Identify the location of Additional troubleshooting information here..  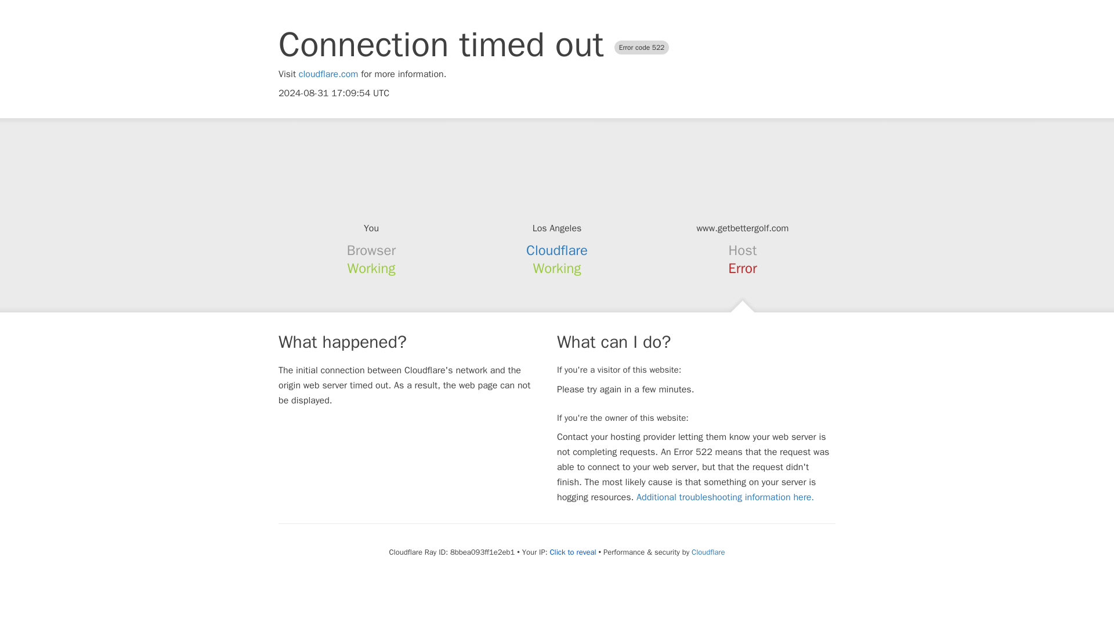
(725, 497).